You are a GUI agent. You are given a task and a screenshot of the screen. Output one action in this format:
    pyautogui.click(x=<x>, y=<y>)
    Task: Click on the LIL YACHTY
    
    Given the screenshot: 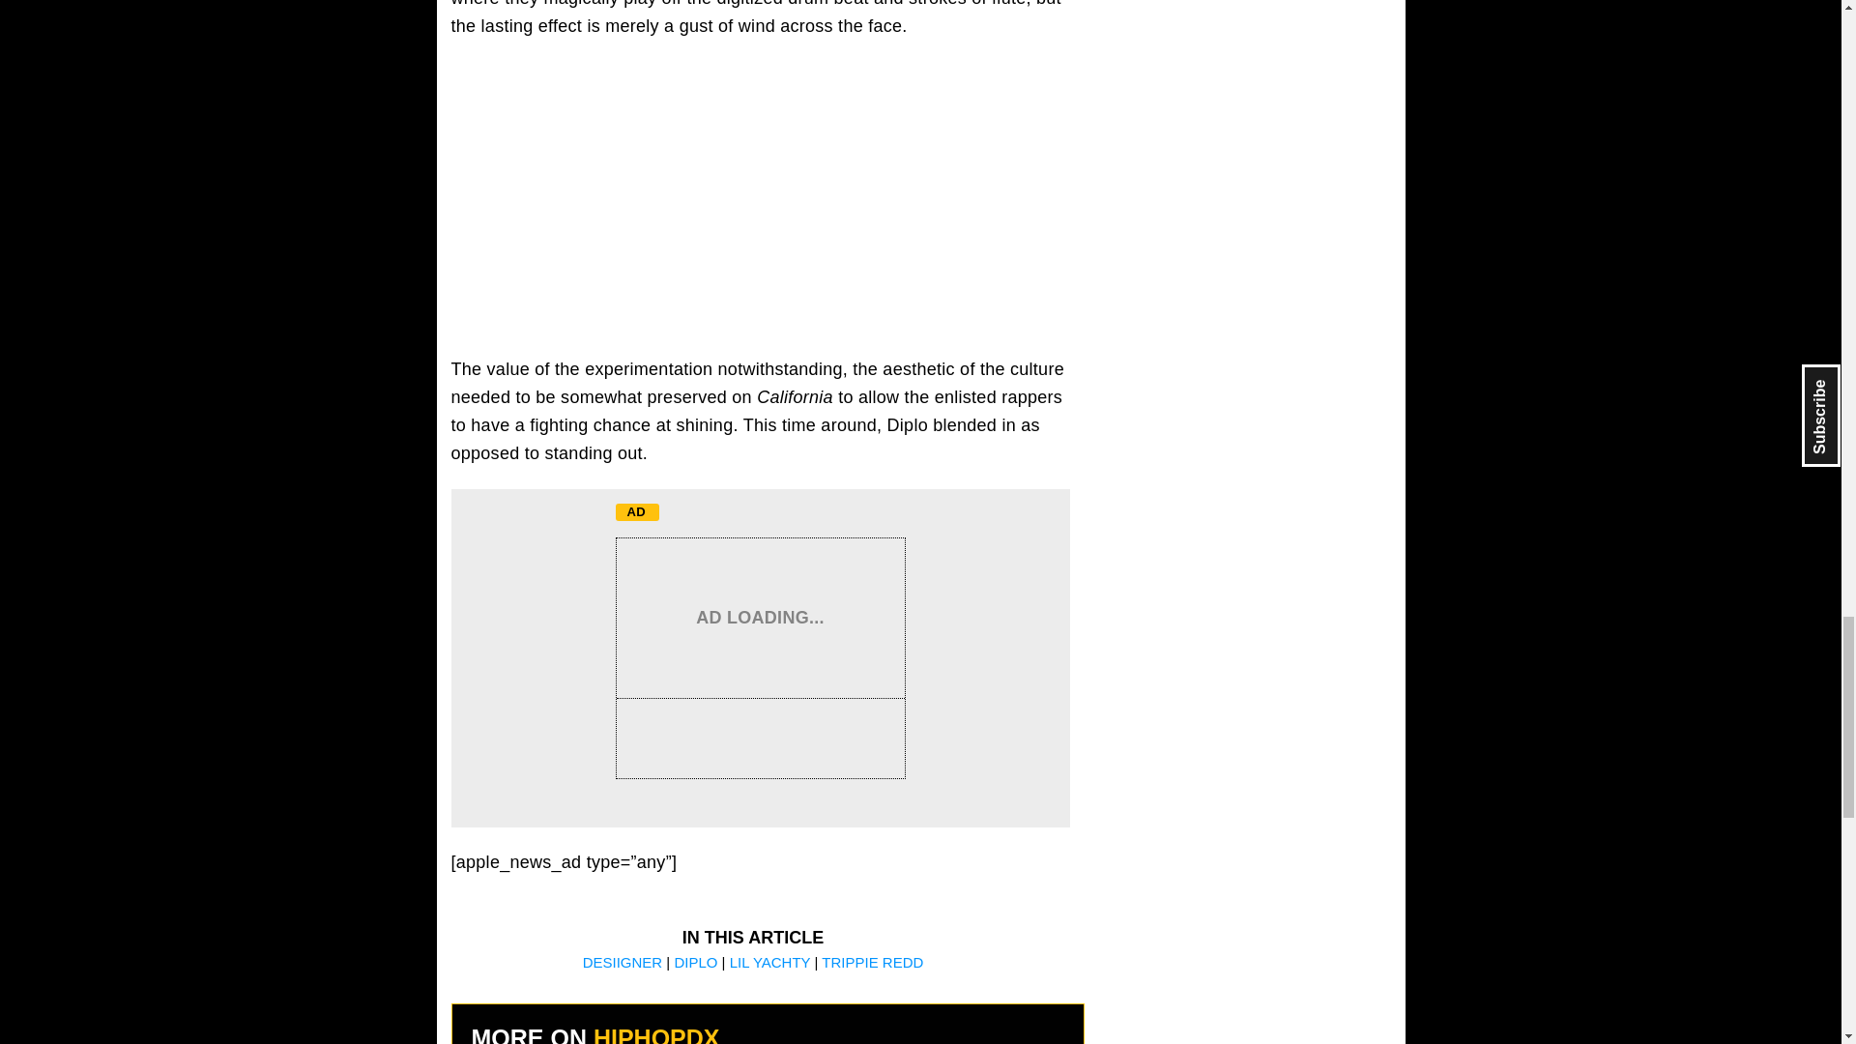 What is the action you would take?
    pyautogui.click(x=769, y=963)
    